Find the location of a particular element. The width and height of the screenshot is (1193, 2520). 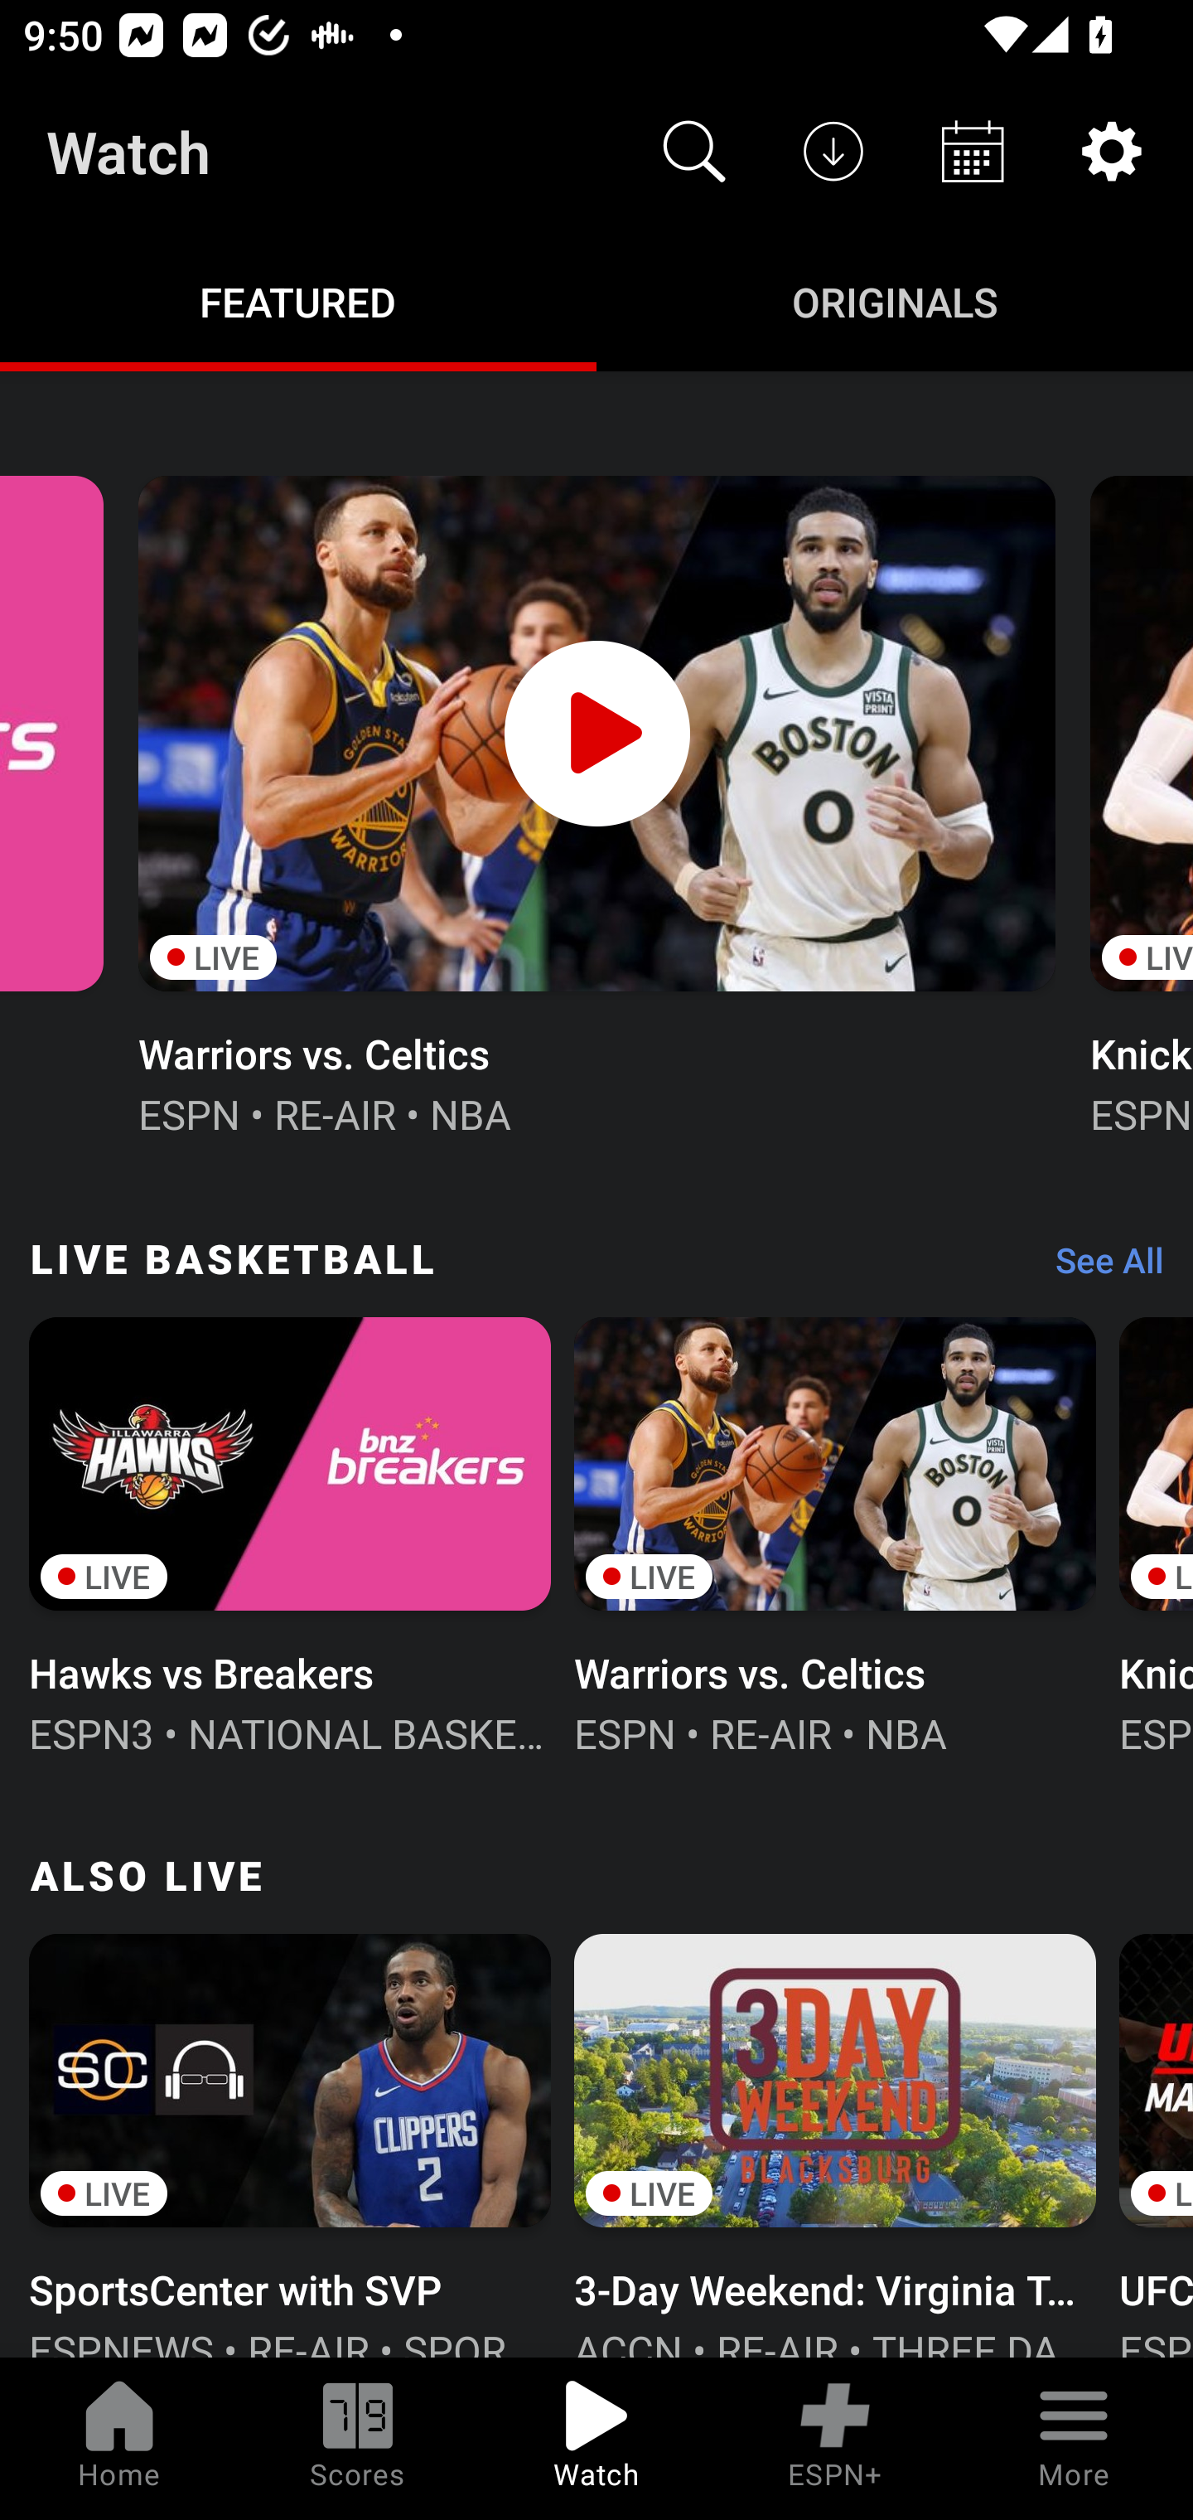

Search is located at coordinates (694, 151).